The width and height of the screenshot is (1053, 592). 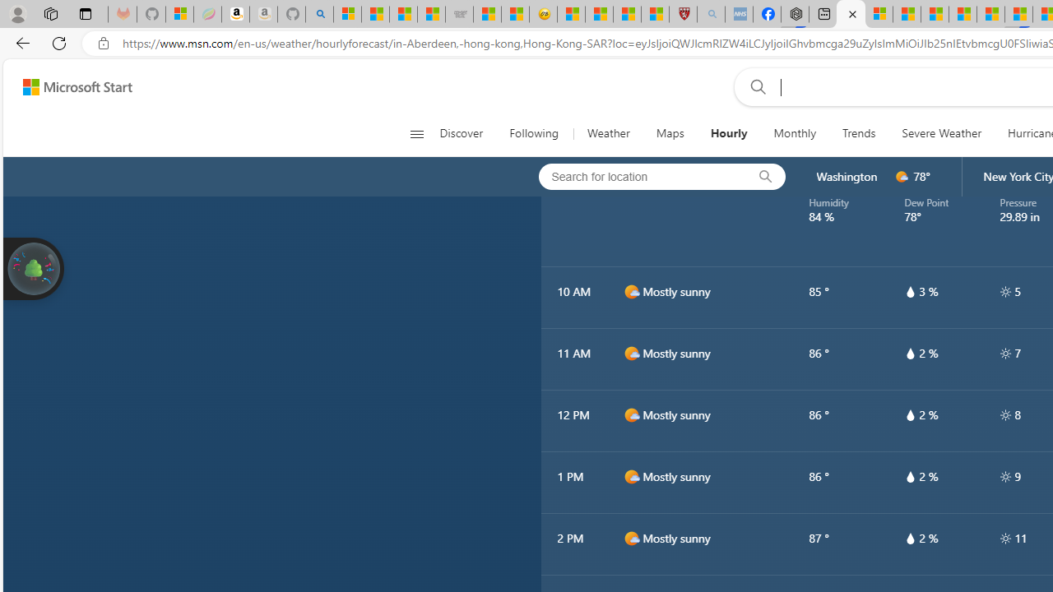 What do you see at coordinates (638, 176) in the screenshot?
I see `Search for location` at bounding box center [638, 176].